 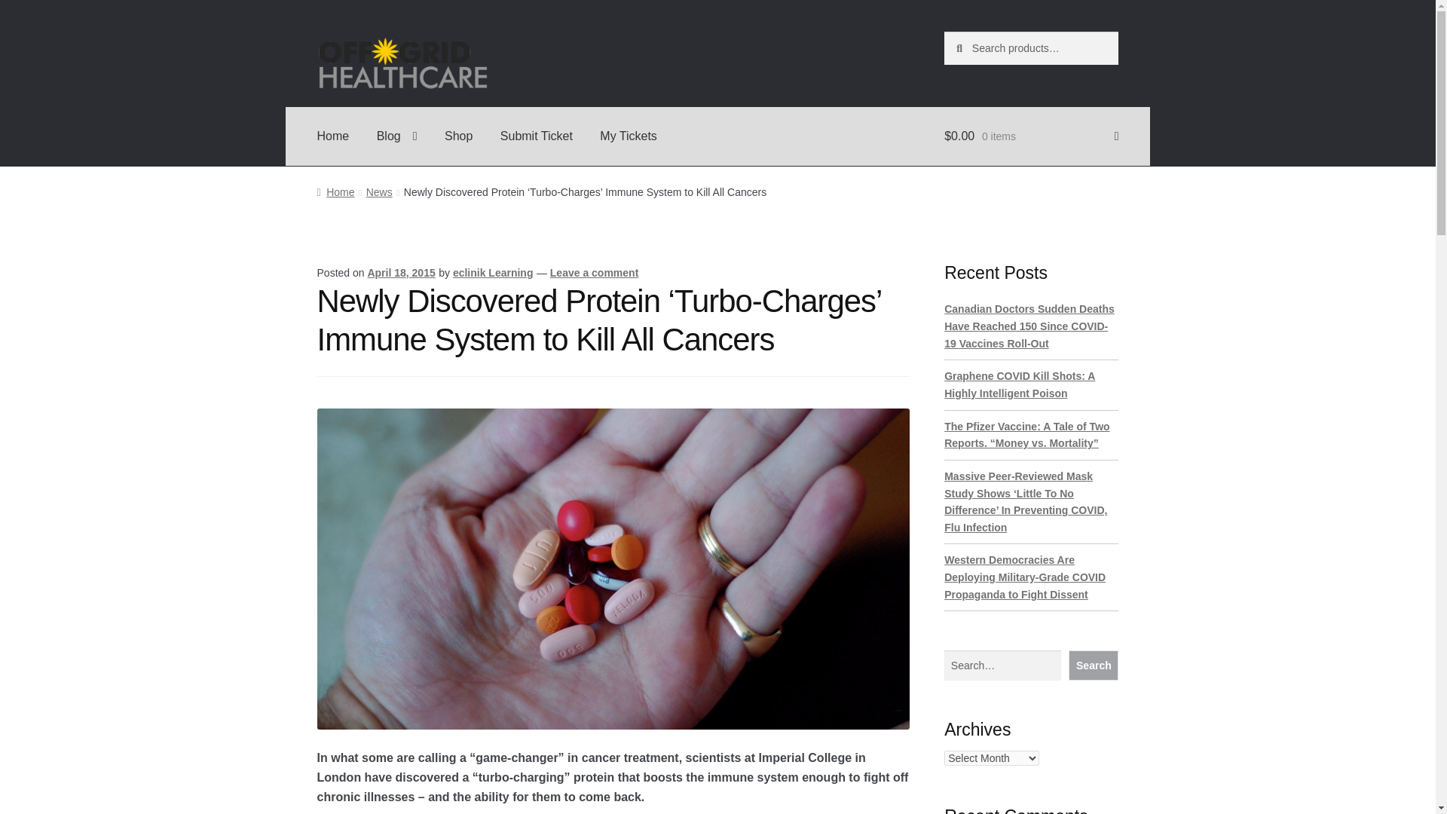 What do you see at coordinates (537, 136) in the screenshot?
I see `Submit Ticket` at bounding box center [537, 136].